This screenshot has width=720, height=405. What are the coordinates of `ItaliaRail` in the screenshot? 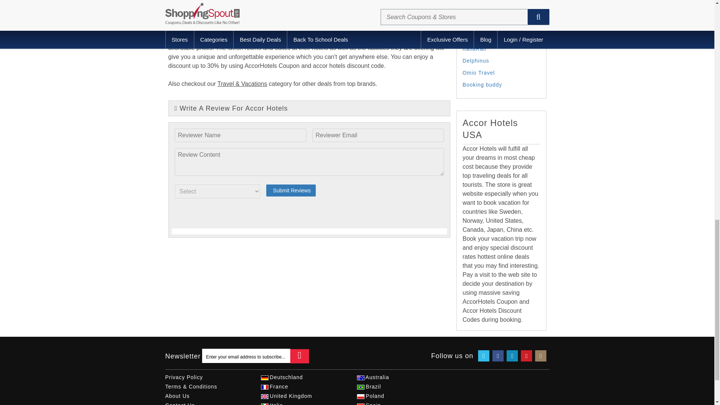 It's located at (475, 49).